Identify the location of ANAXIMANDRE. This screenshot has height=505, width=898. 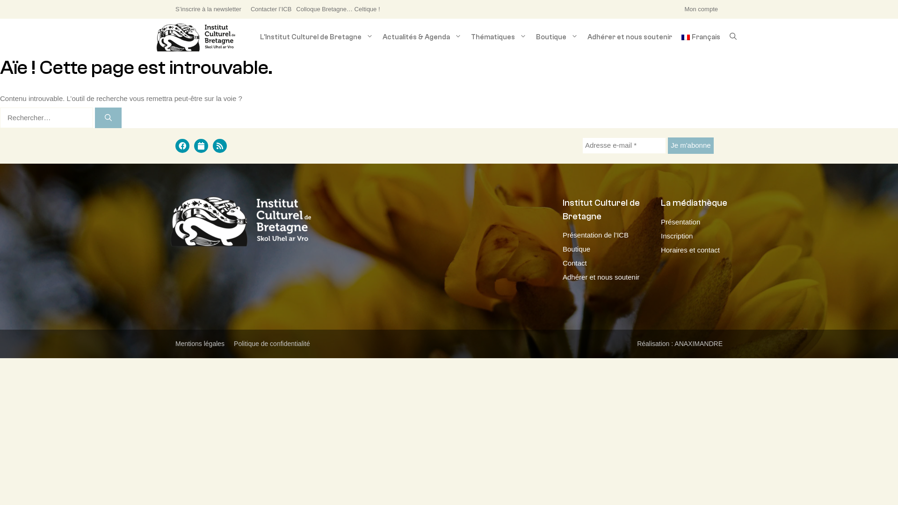
(699, 344).